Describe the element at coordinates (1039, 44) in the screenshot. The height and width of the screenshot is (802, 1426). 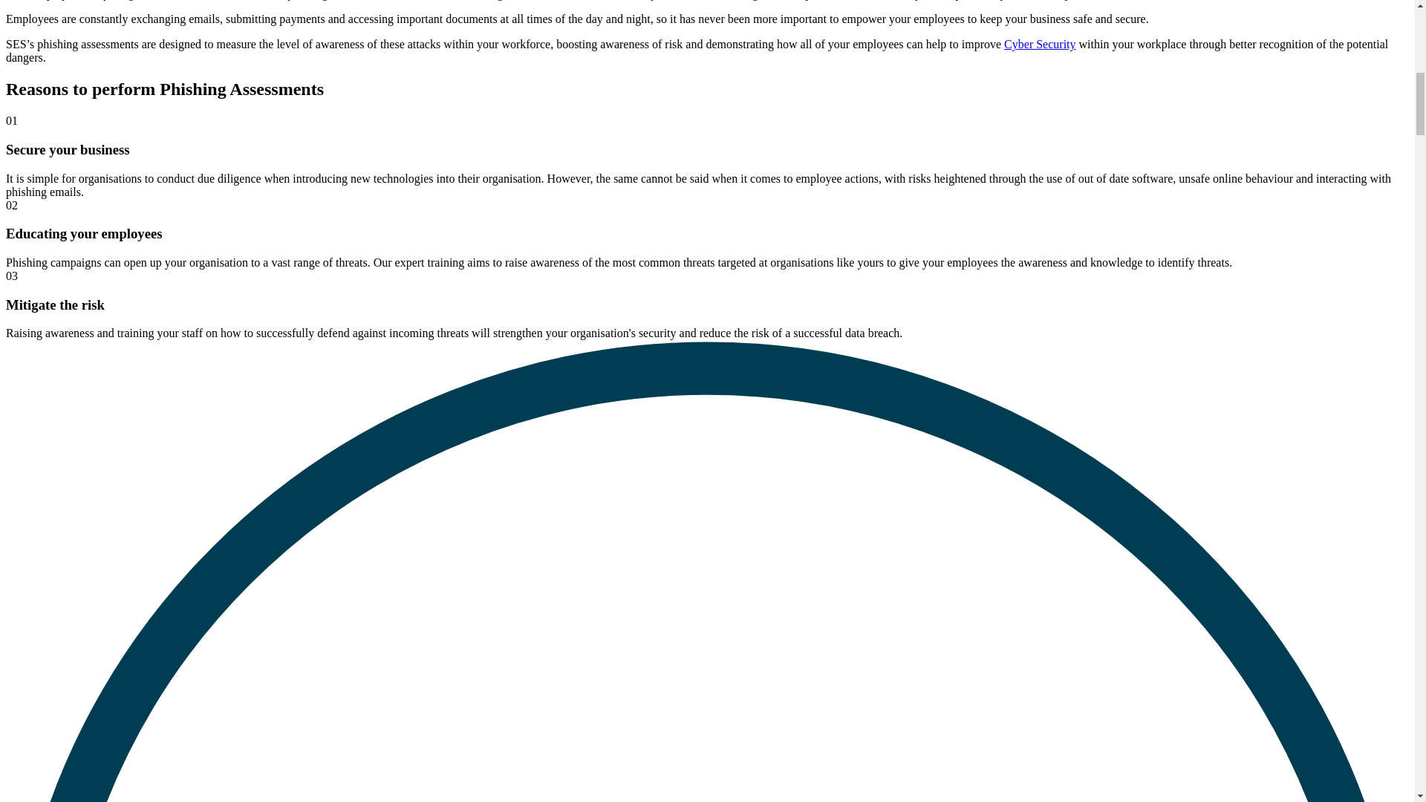
I see `Cyber Security` at that location.